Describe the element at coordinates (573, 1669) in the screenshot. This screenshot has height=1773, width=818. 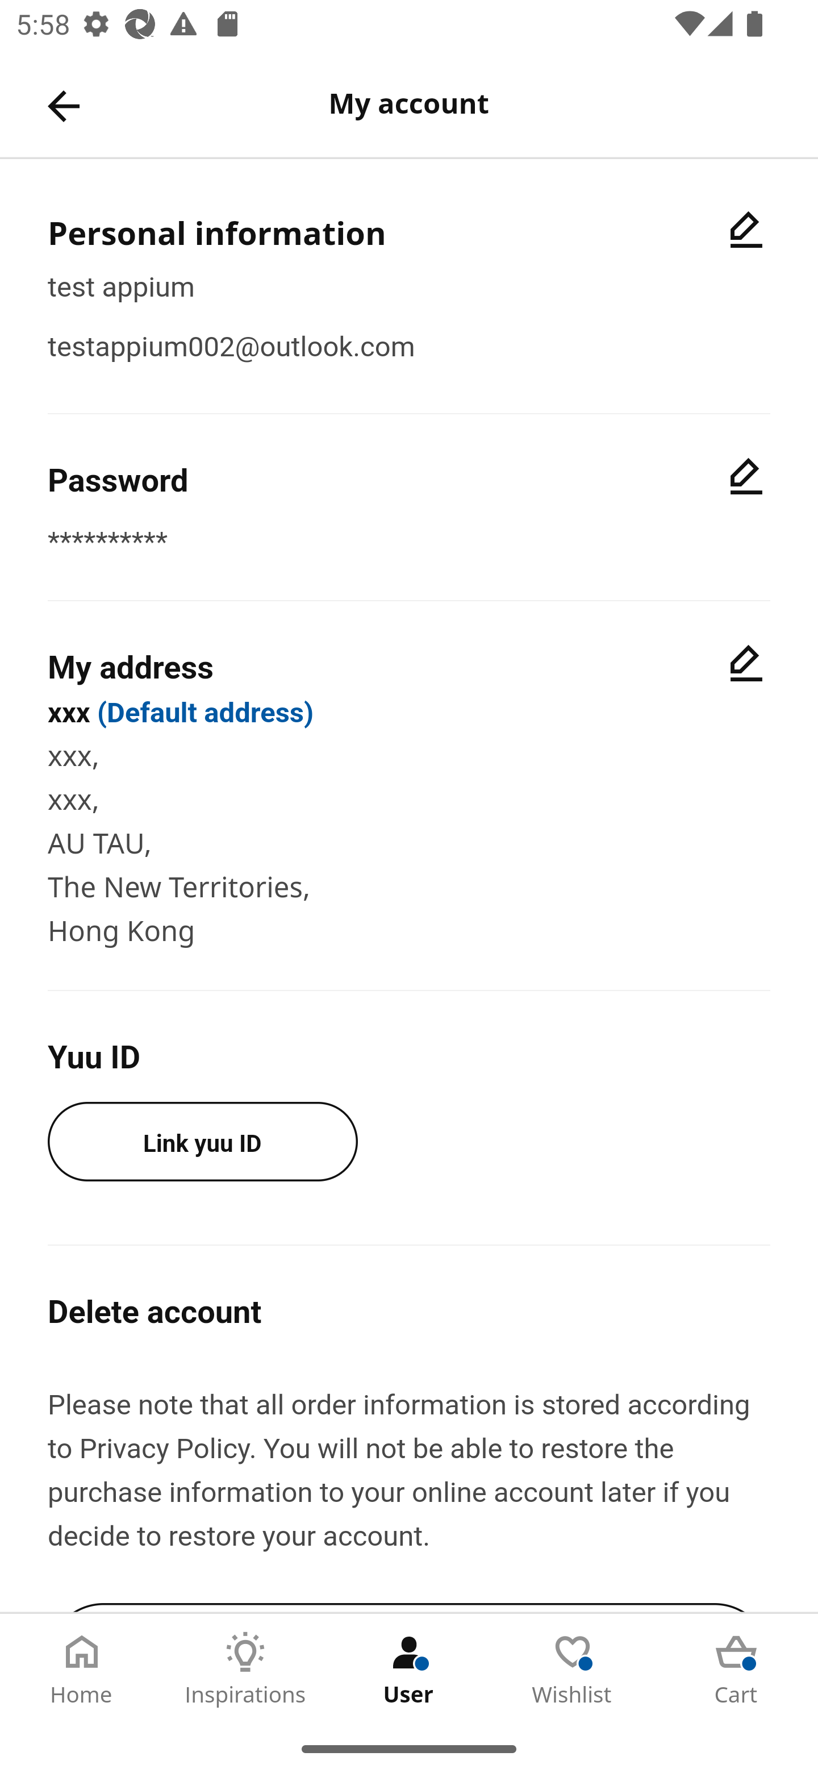
I see `Wishlist
Tab 4 of 5` at that location.